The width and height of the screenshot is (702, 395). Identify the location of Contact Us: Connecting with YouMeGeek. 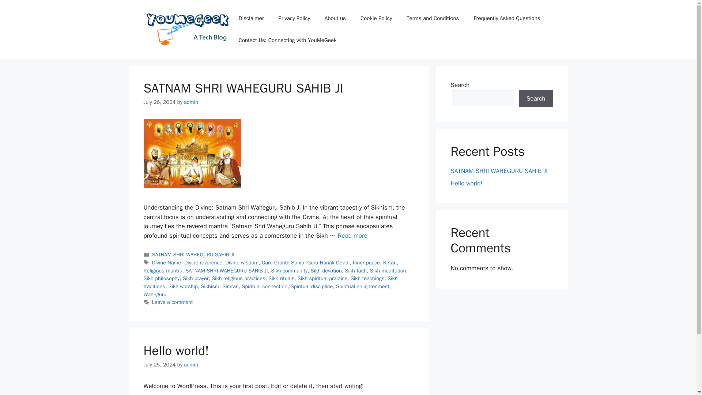
(287, 40).